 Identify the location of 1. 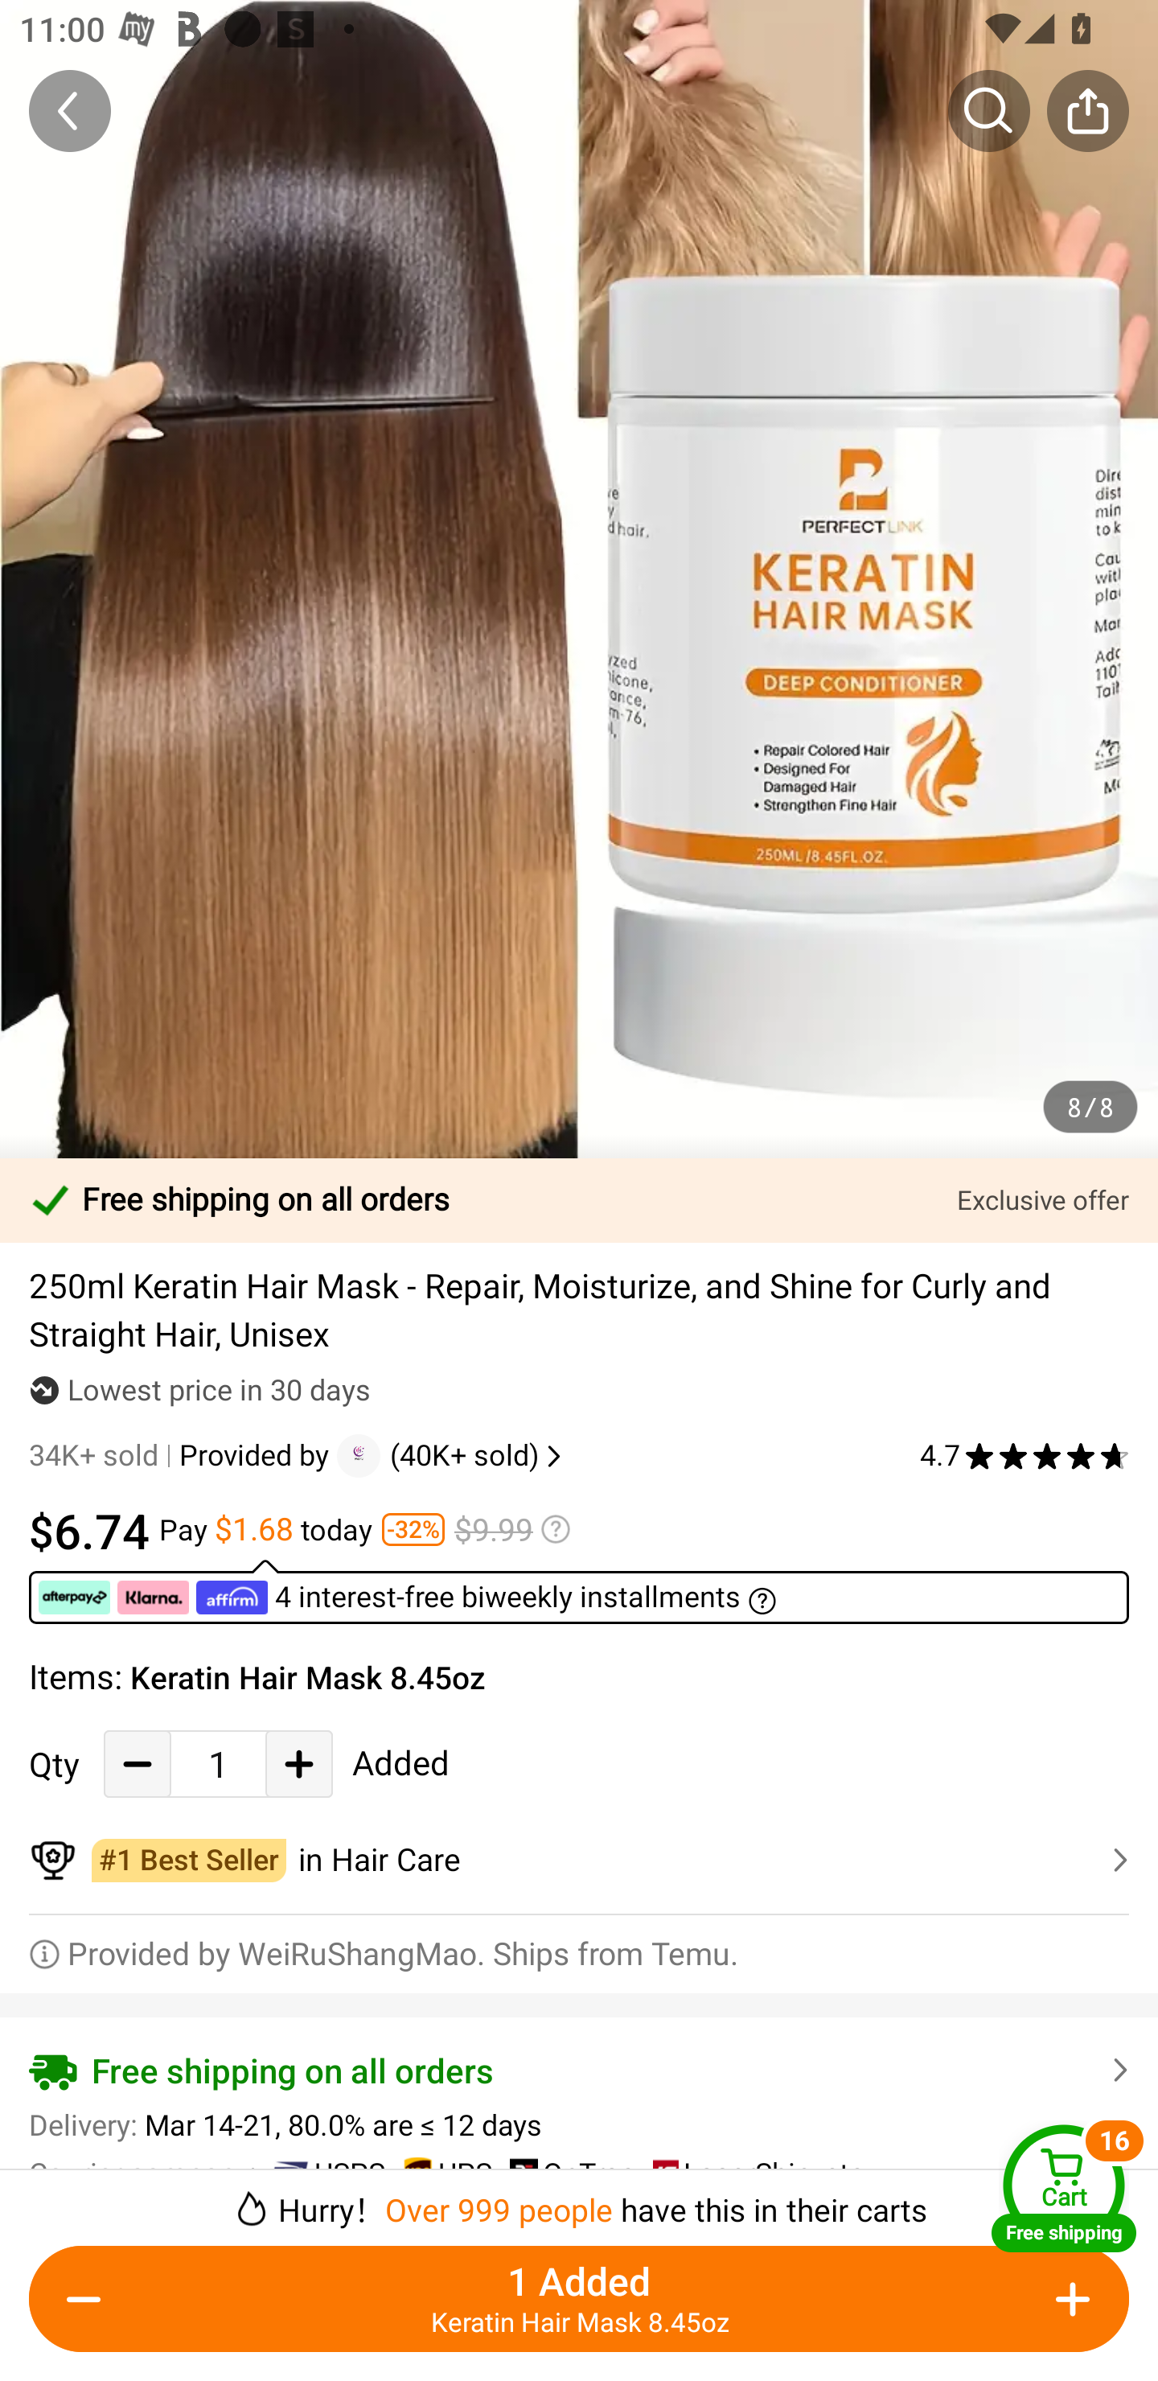
(218, 1763).